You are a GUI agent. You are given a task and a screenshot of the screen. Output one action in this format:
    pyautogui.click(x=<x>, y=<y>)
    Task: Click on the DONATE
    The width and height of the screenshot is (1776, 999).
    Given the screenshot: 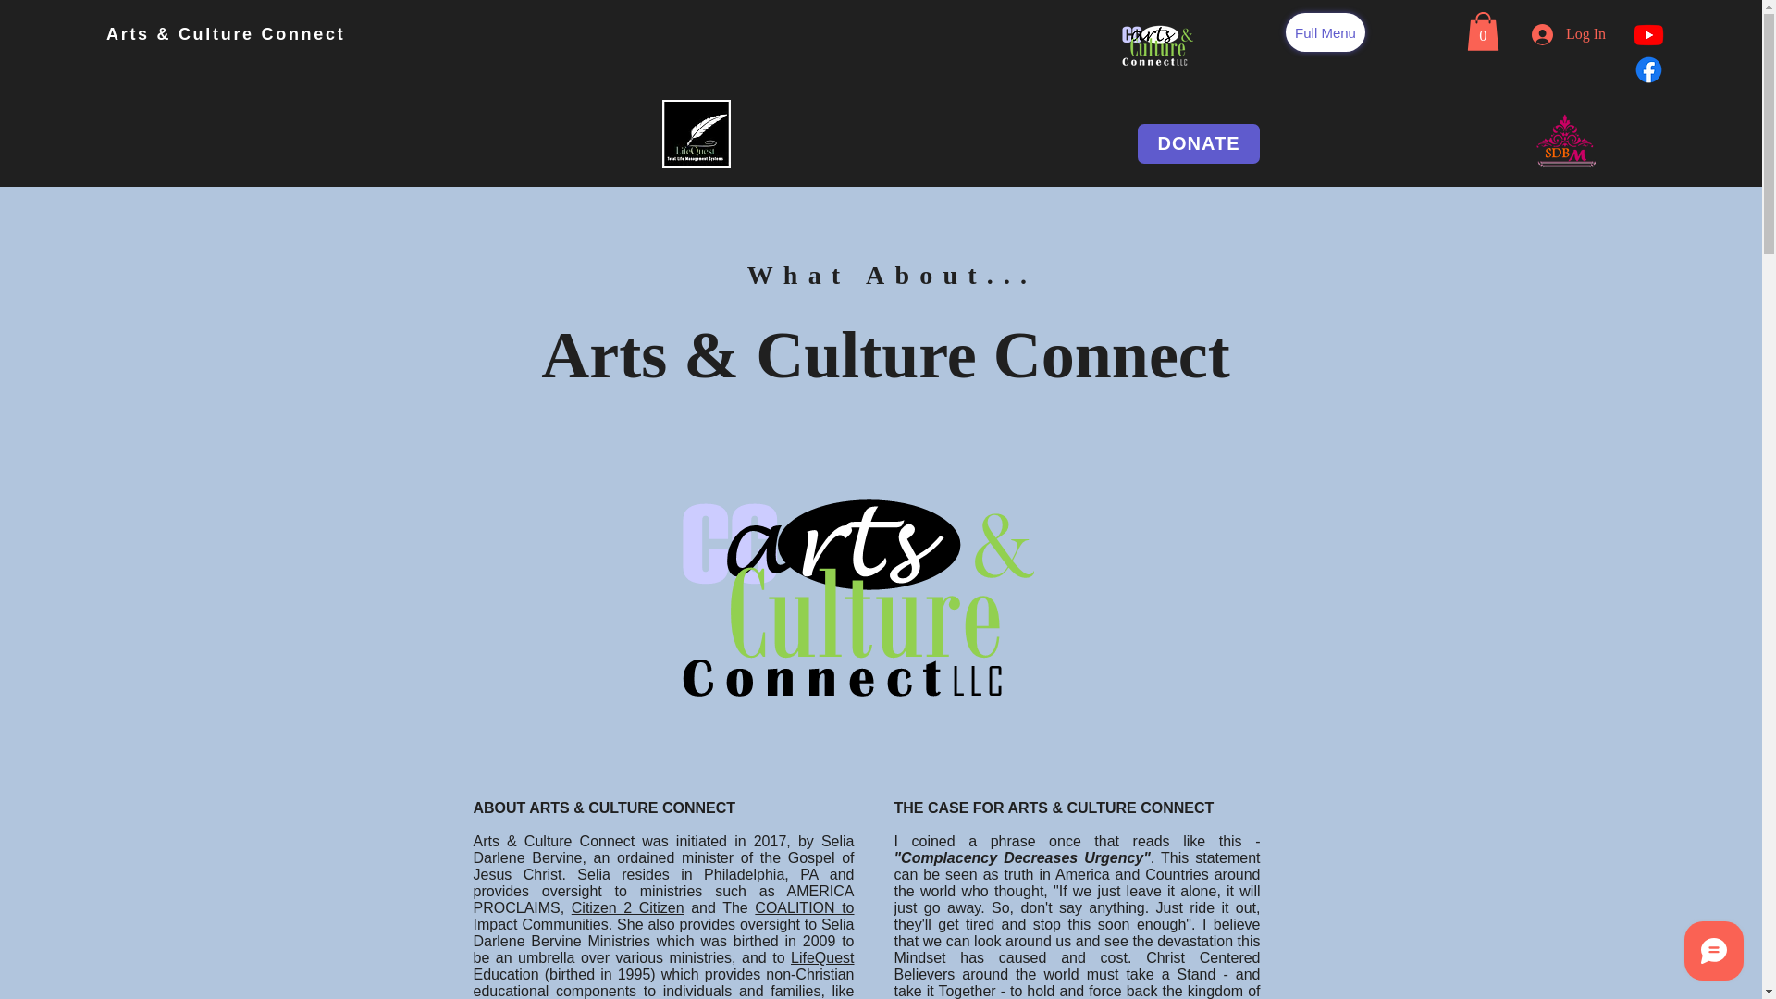 What is the action you would take?
    pyautogui.click(x=1199, y=143)
    